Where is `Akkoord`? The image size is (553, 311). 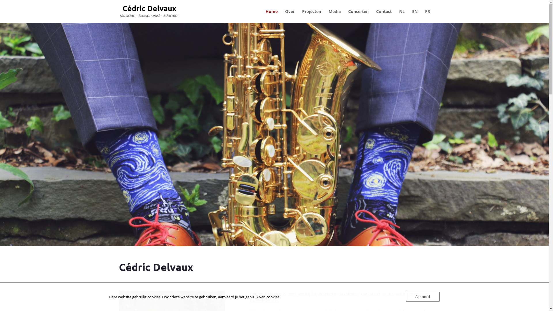
Akkoord is located at coordinates (422, 297).